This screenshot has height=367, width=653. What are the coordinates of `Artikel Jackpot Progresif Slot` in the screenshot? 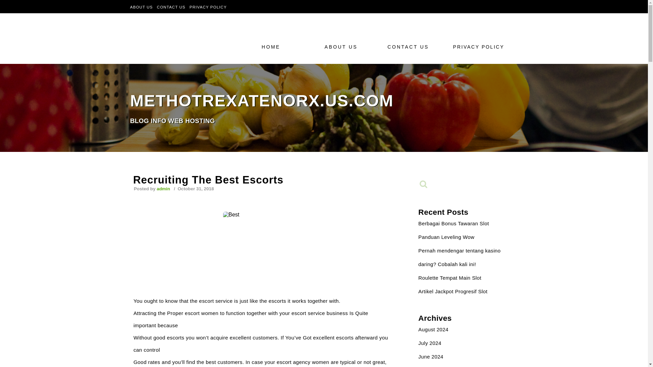 It's located at (453, 291).